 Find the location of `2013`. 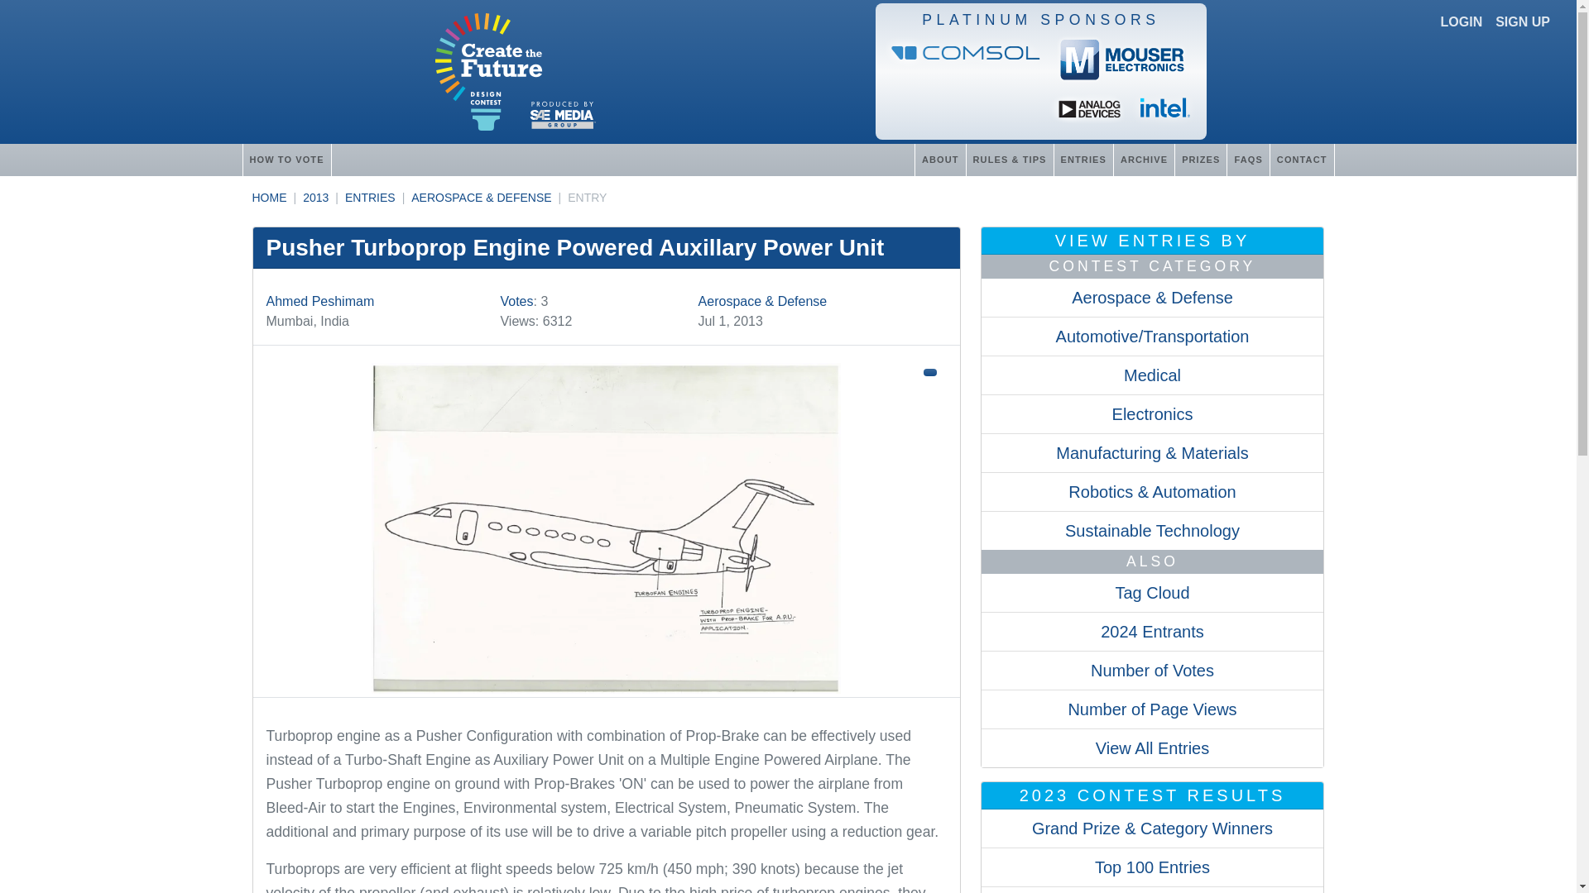

2013 is located at coordinates (316, 198).